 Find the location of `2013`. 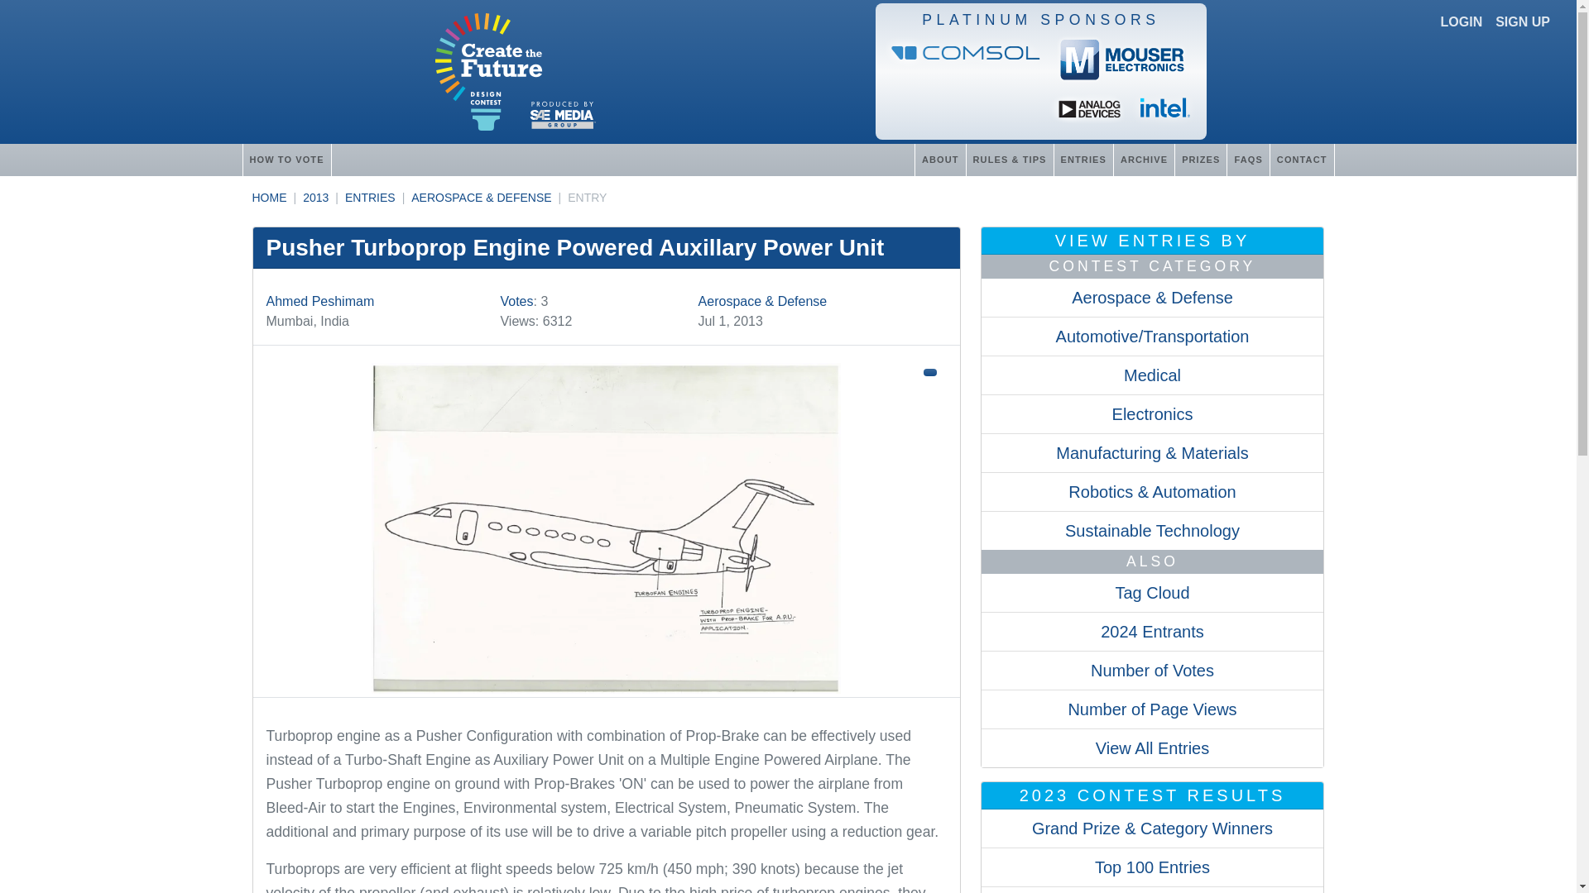

2013 is located at coordinates (316, 198).